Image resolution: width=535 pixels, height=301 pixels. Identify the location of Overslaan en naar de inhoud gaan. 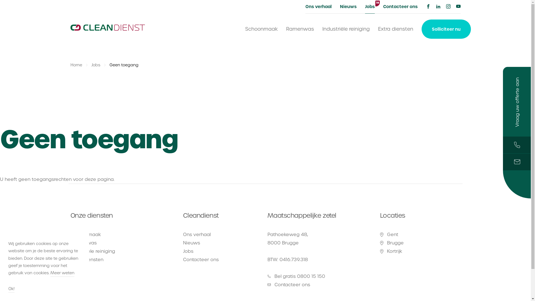
(0, 0).